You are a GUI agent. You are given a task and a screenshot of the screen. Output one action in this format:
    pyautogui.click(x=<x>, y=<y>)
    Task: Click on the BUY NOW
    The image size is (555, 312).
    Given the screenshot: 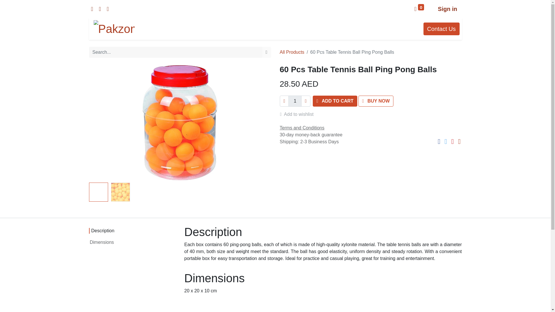 What is the action you would take?
    pyautogui.click(x=376, y=101)
    